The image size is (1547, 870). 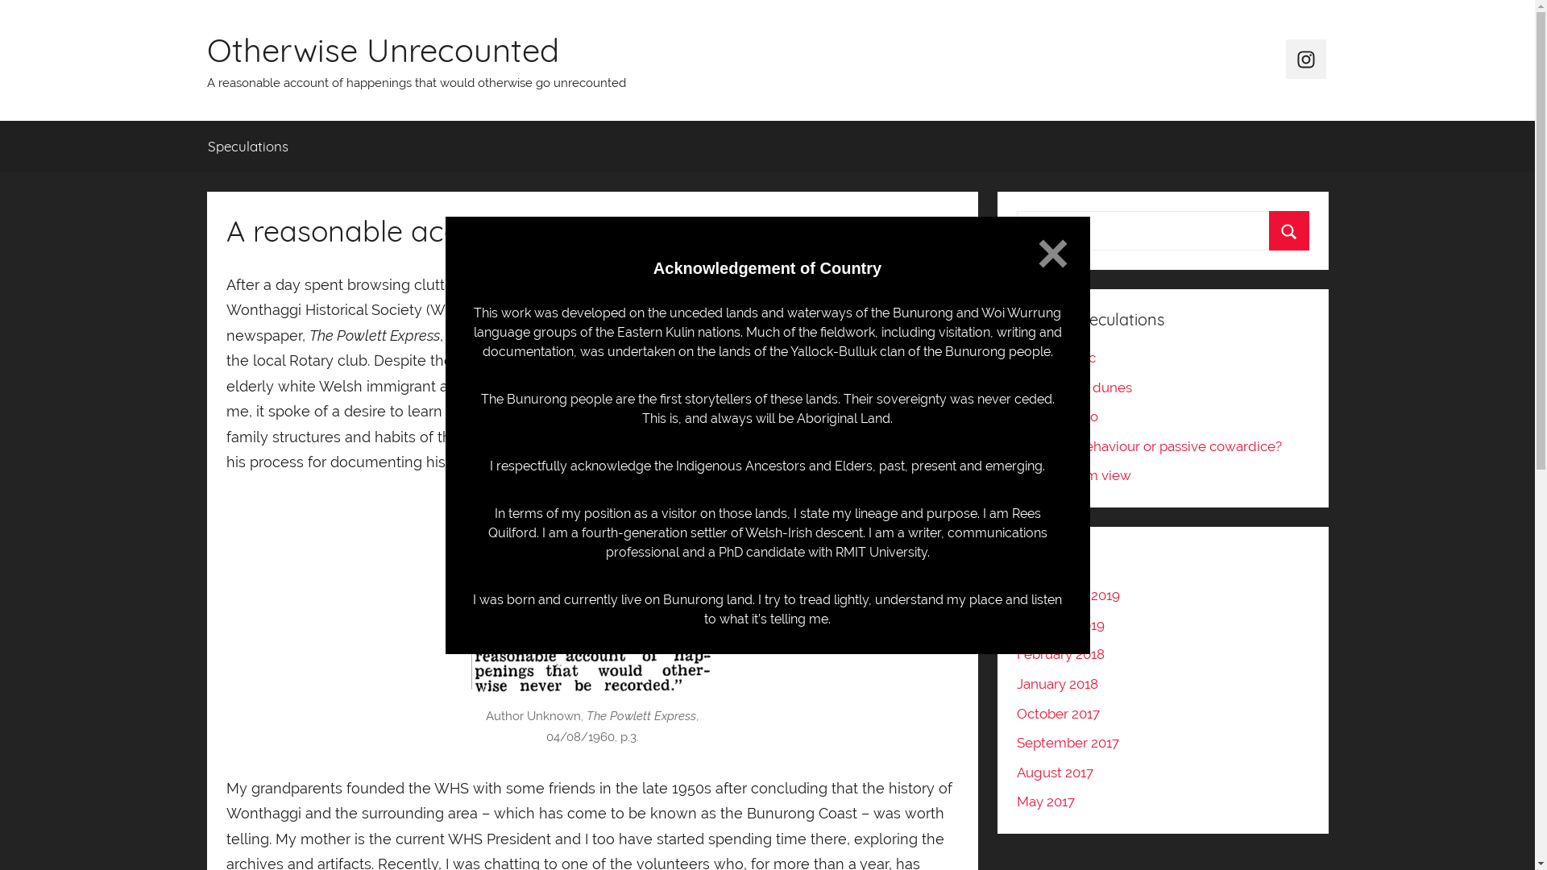 I want to click on On the susso, so click(x=1057, y=416).